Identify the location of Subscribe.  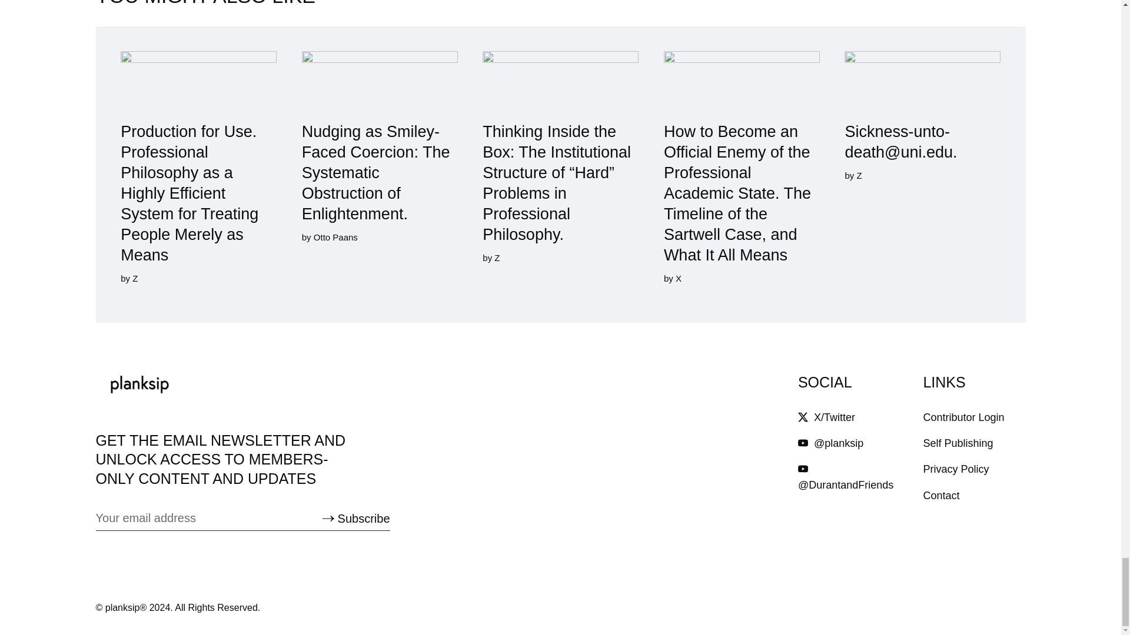
(355, 519).